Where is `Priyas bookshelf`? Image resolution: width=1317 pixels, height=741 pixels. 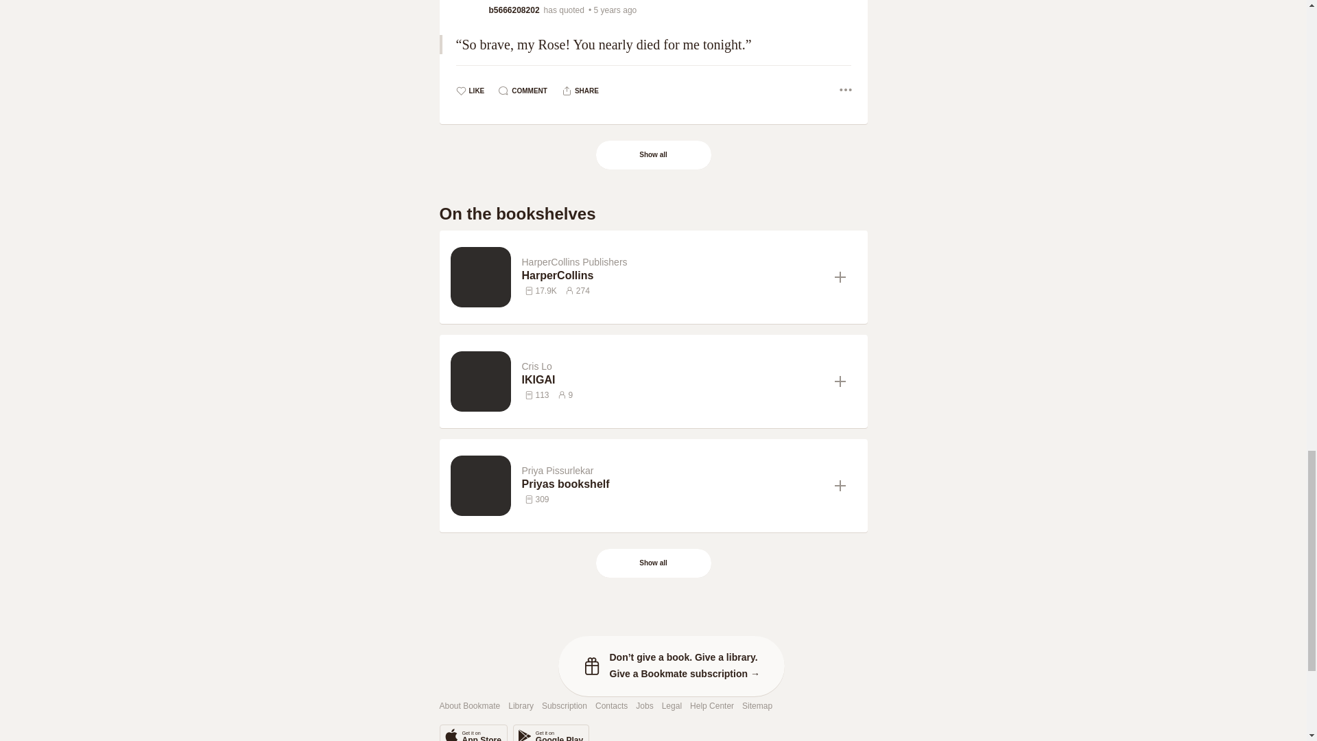 Priyas bookshelf is located at coordinates (672, 484).